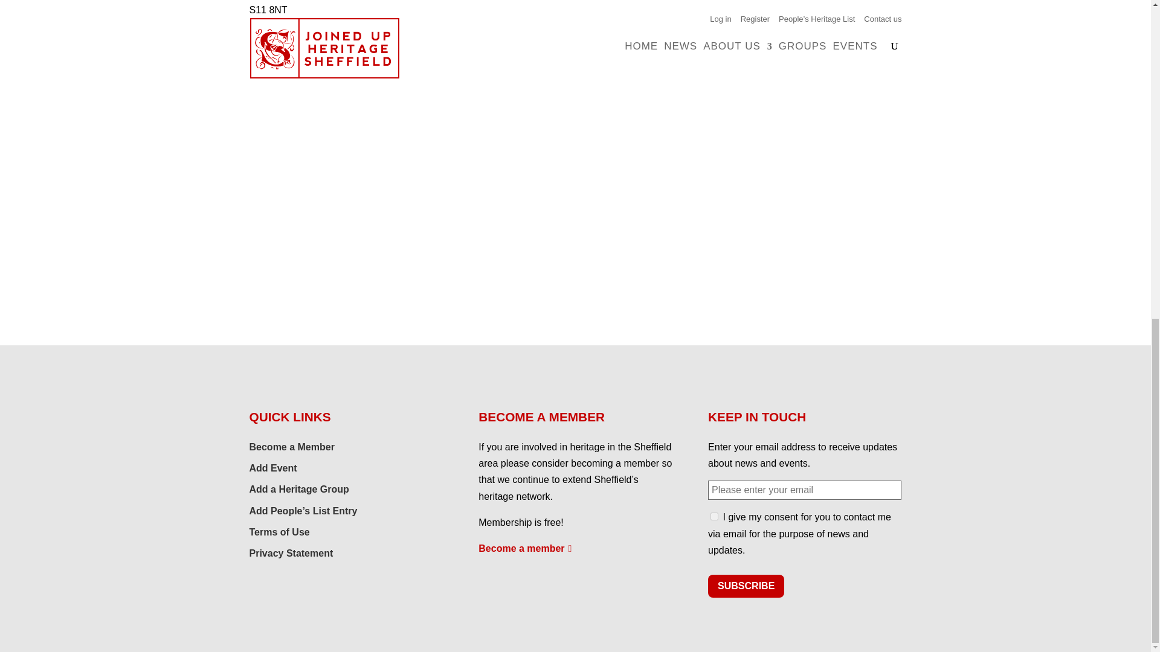 The width and height of the screenshot is (1160, 652). Describe the element at coordinates (279, 531) in the screenshot. I see `Terms of Use` at that location.